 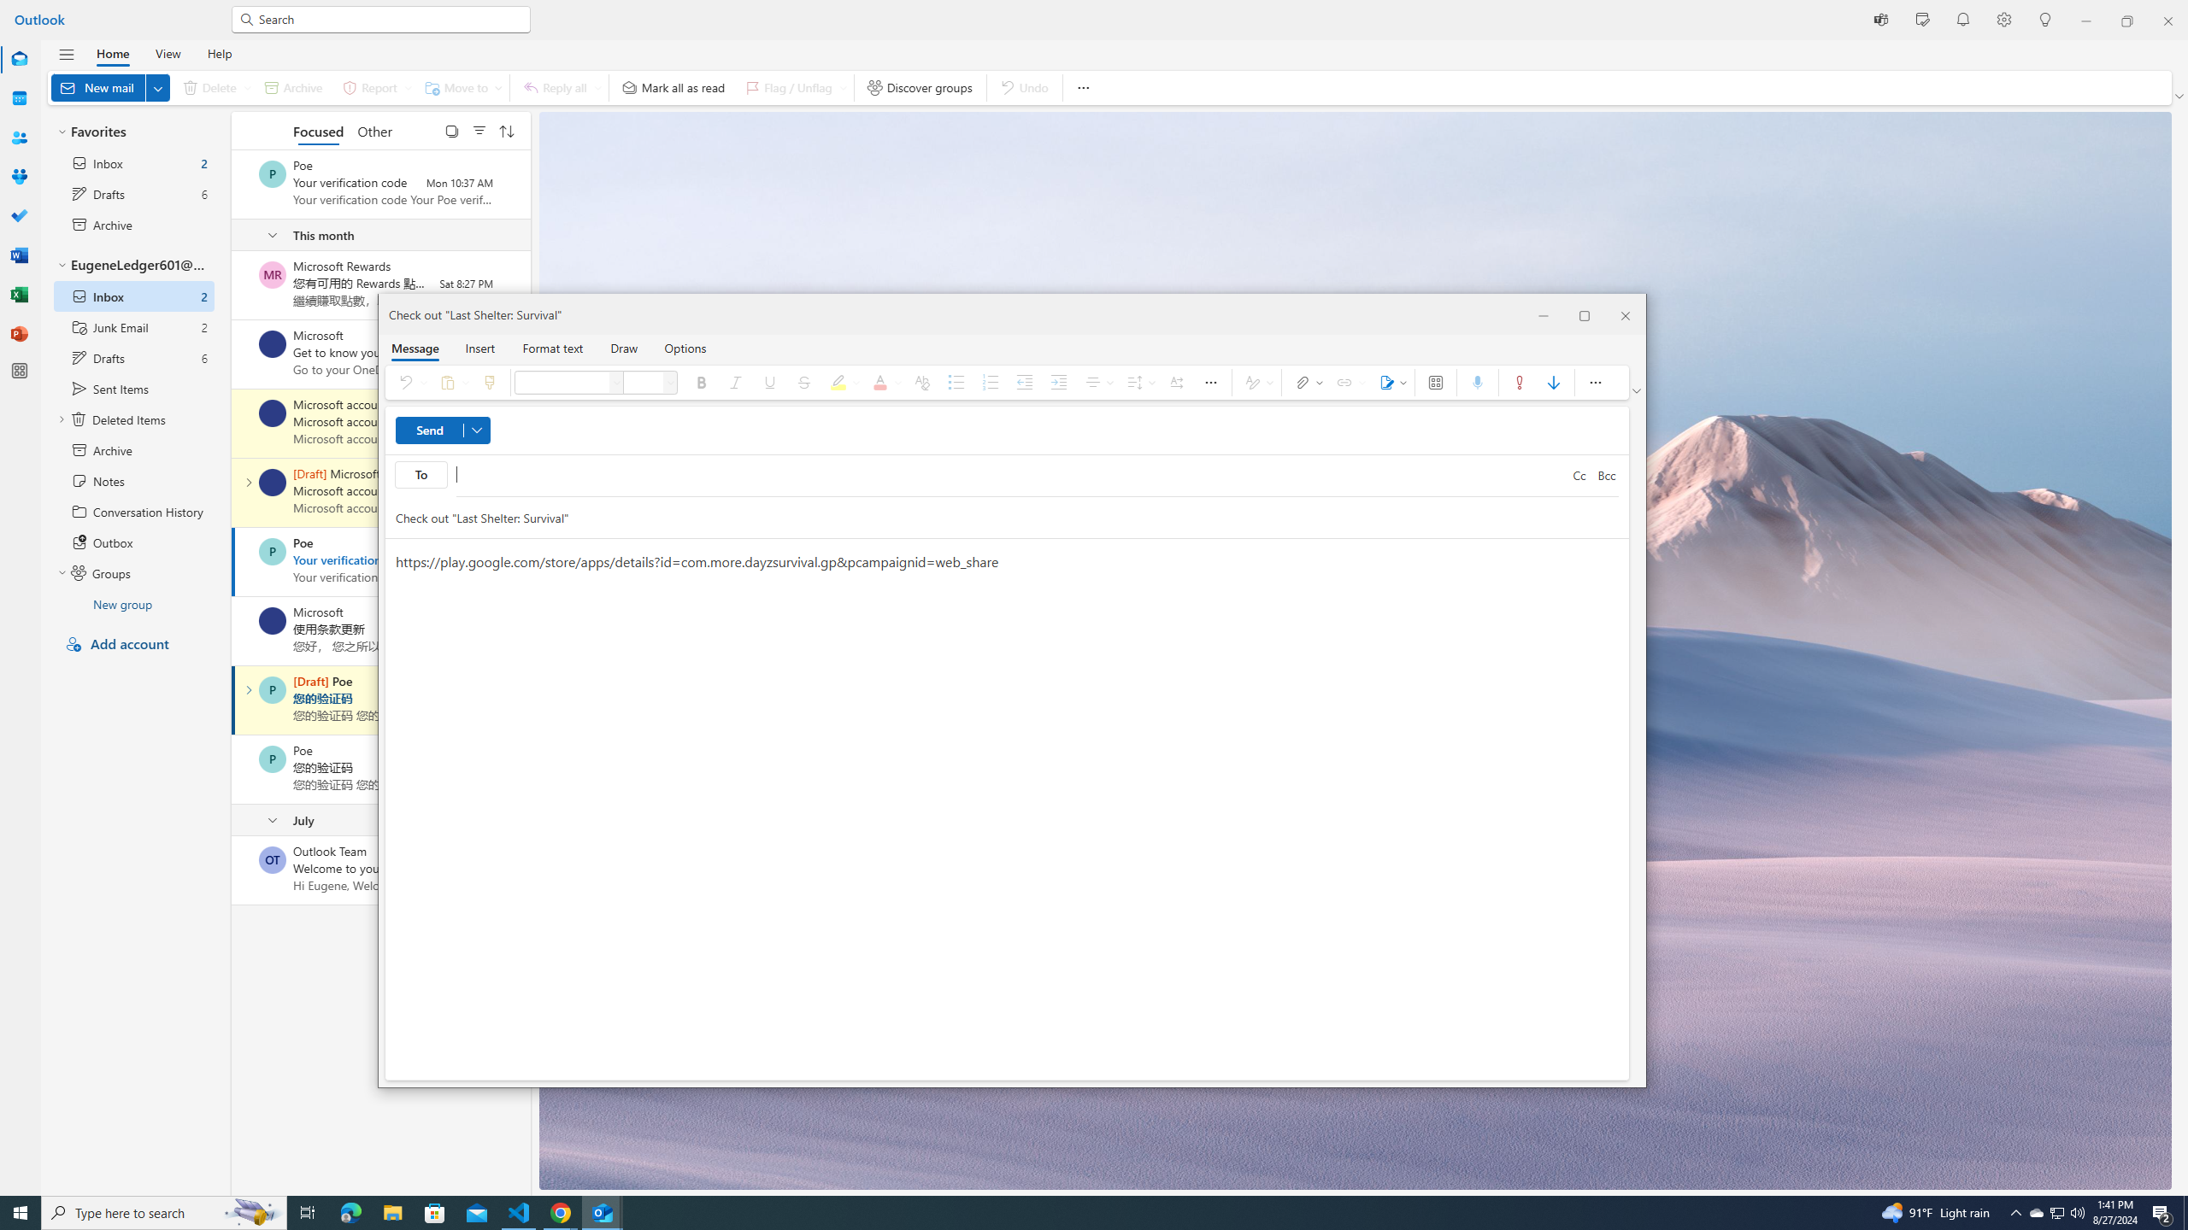 What do you see at coordinates (685, 348) in the screenshot?
I see `Align` at bounding box center [685, 348].